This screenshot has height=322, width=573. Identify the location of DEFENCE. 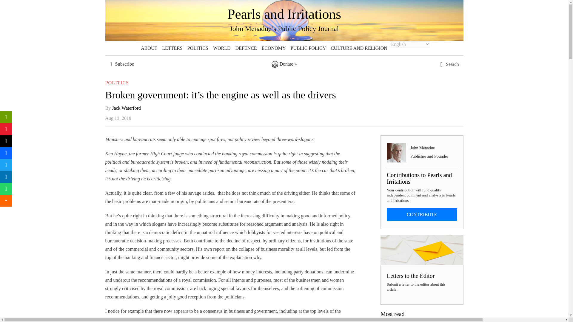
(246, 48).